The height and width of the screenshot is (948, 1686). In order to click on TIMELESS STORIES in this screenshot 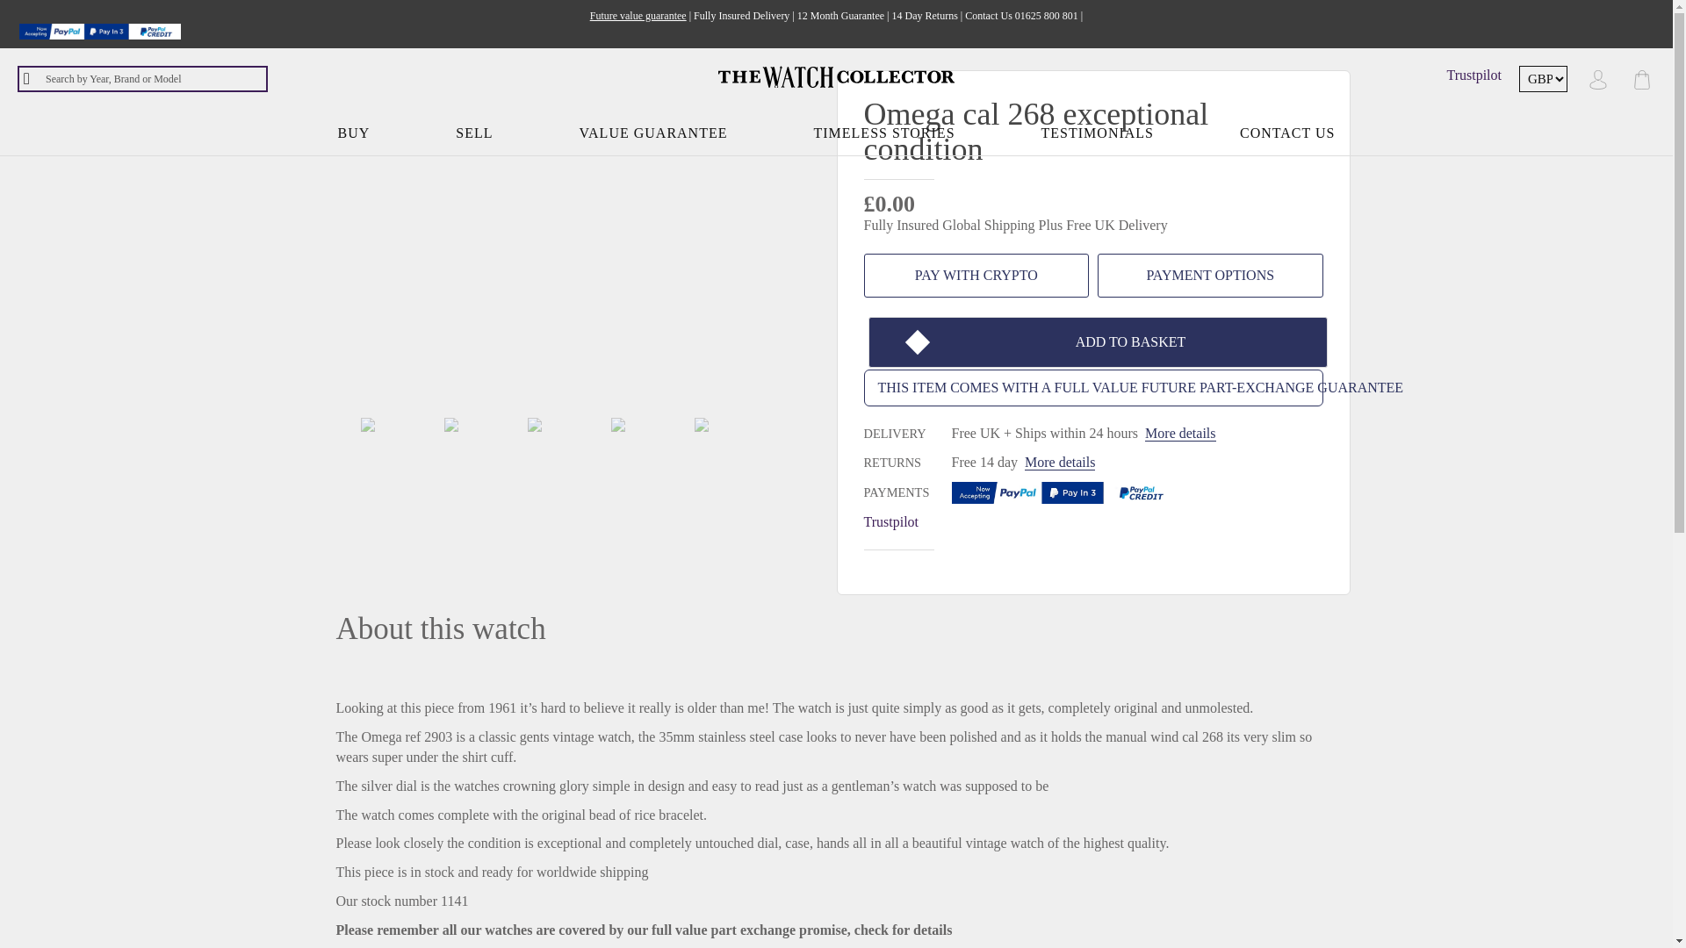, I will do `click(883, 133)`.